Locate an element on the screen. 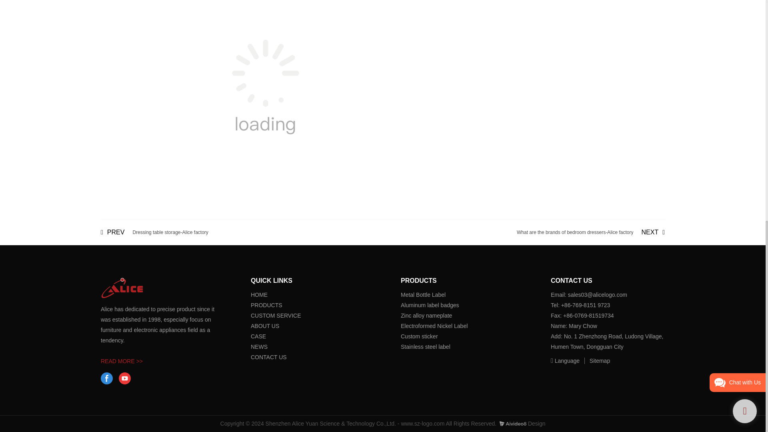 This screenshot has height=432, width=768. Metal Bottle Label is located at coordinates (154, 232).